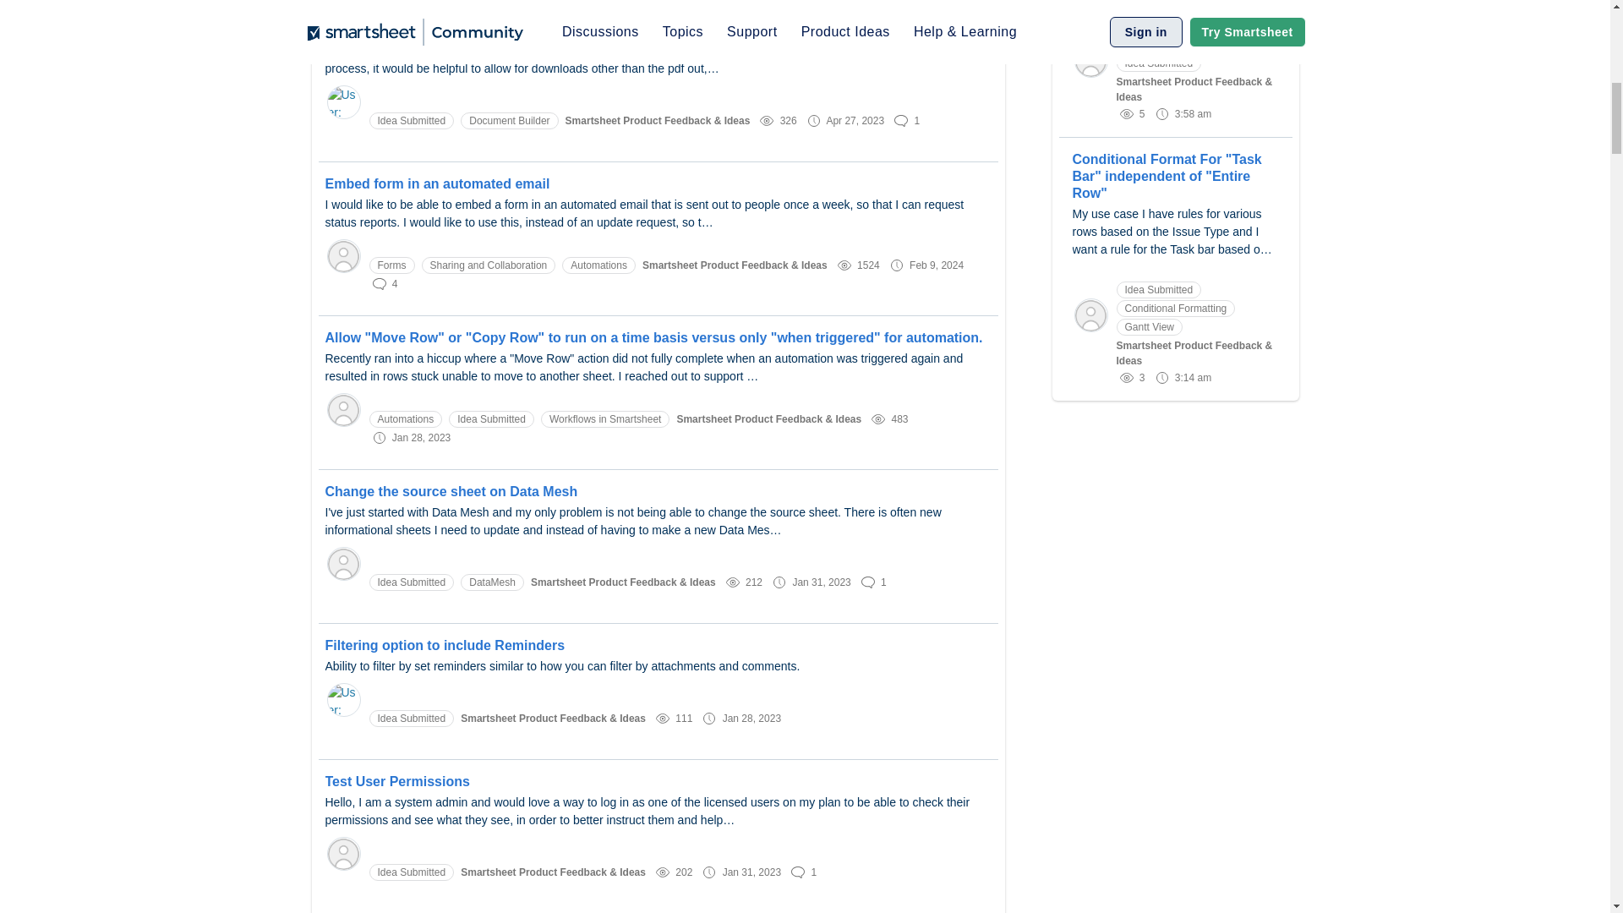 Image resolution: width=1623 pixels, height=913 pixels. What do you see at coordinates (751, 871) in the screenshot?
I see `Tuesday, January 31, 2023 at 3:50 AM` at bounding box center [751, 871].